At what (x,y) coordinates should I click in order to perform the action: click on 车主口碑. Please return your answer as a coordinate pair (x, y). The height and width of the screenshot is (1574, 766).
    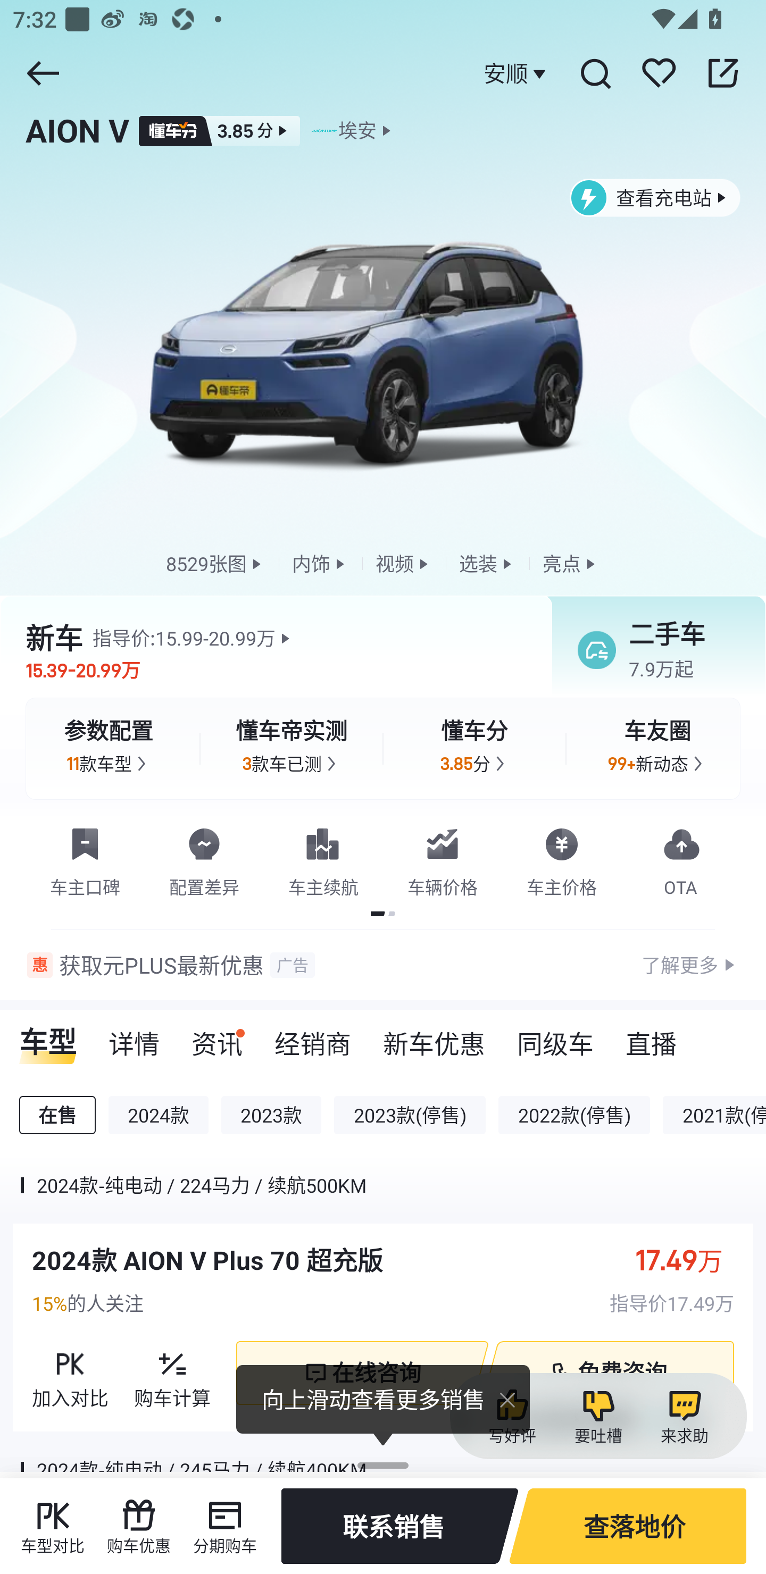
    Looking at the image, I should click on (85, 858).